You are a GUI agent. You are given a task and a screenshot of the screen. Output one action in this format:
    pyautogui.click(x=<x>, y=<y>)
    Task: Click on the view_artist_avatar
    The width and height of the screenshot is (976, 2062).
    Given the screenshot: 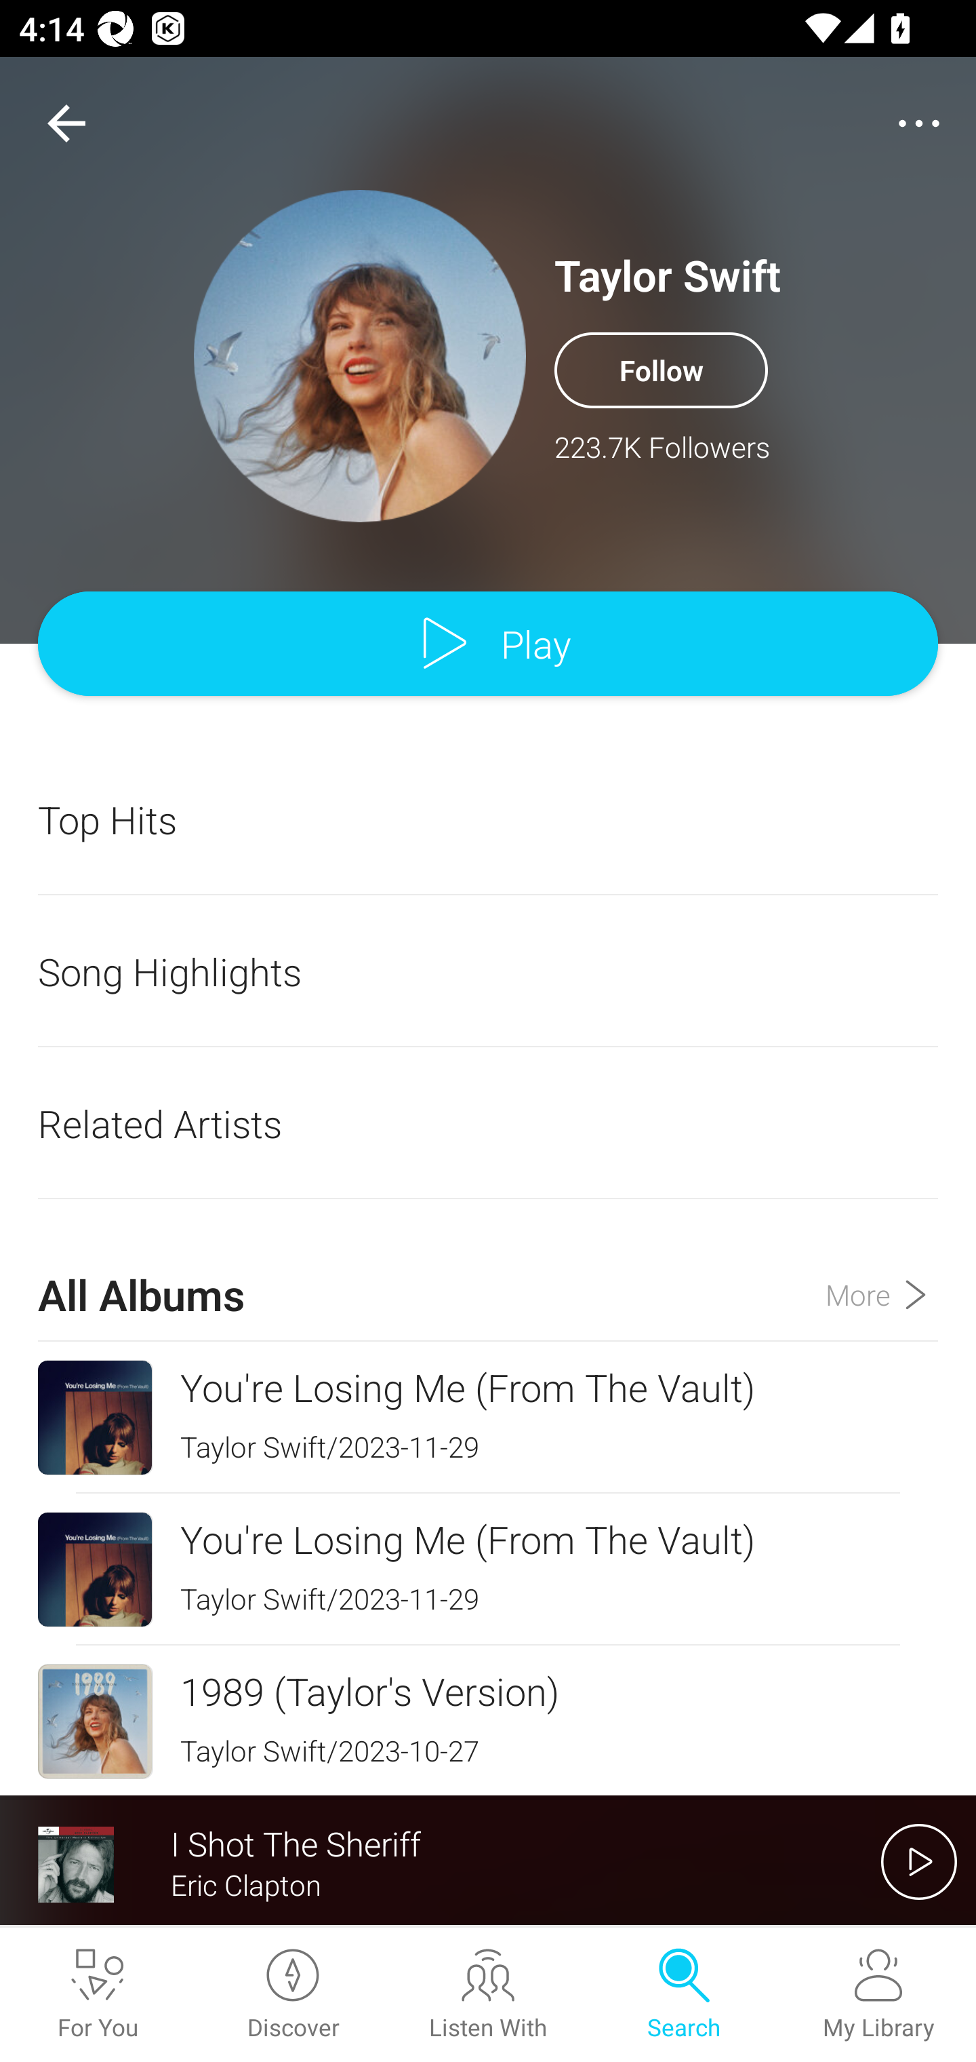 What is the action you would take?
    pyautogui.click(x=360, y=355)
    